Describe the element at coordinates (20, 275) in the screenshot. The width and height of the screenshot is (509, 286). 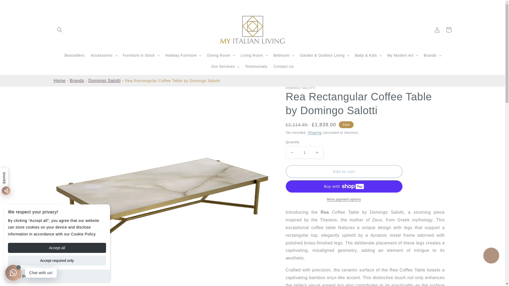
I see `Privacy policy` at that location.